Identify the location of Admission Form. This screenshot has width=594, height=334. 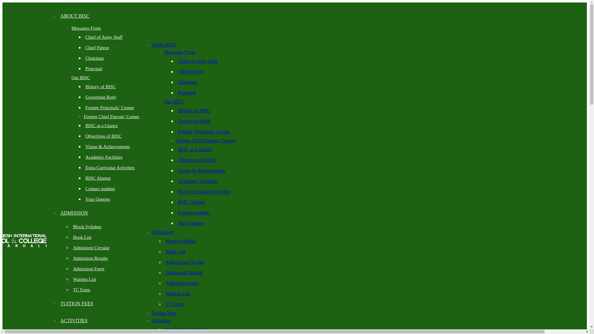
(182, 283).